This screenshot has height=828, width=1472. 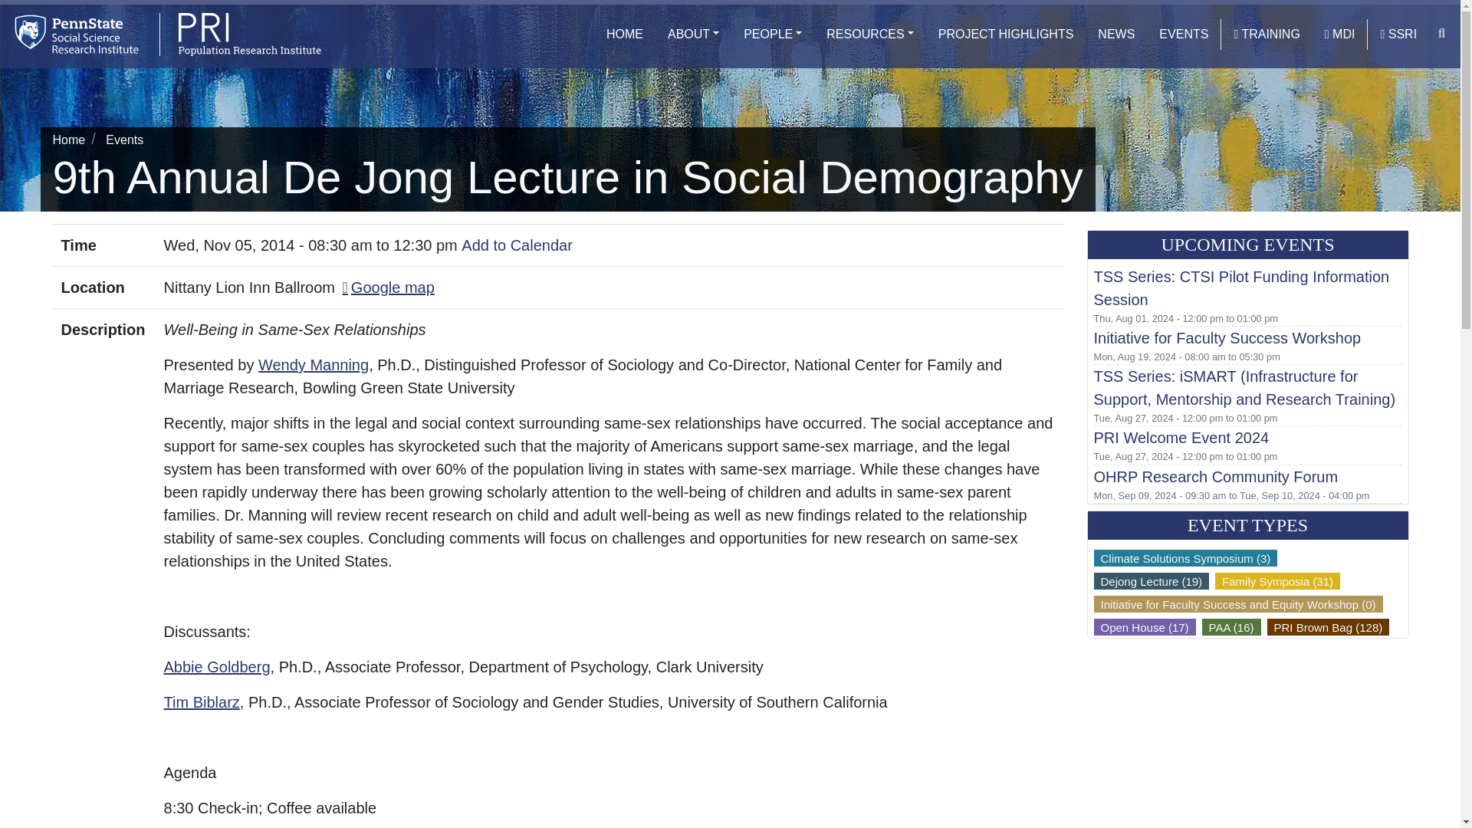 I want to click on ABOUT, so click(x=693, y=34).